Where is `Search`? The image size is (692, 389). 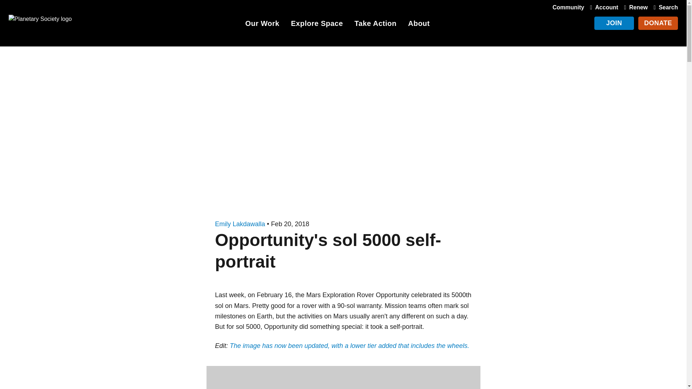 Search is located at coordinates (664, 7).